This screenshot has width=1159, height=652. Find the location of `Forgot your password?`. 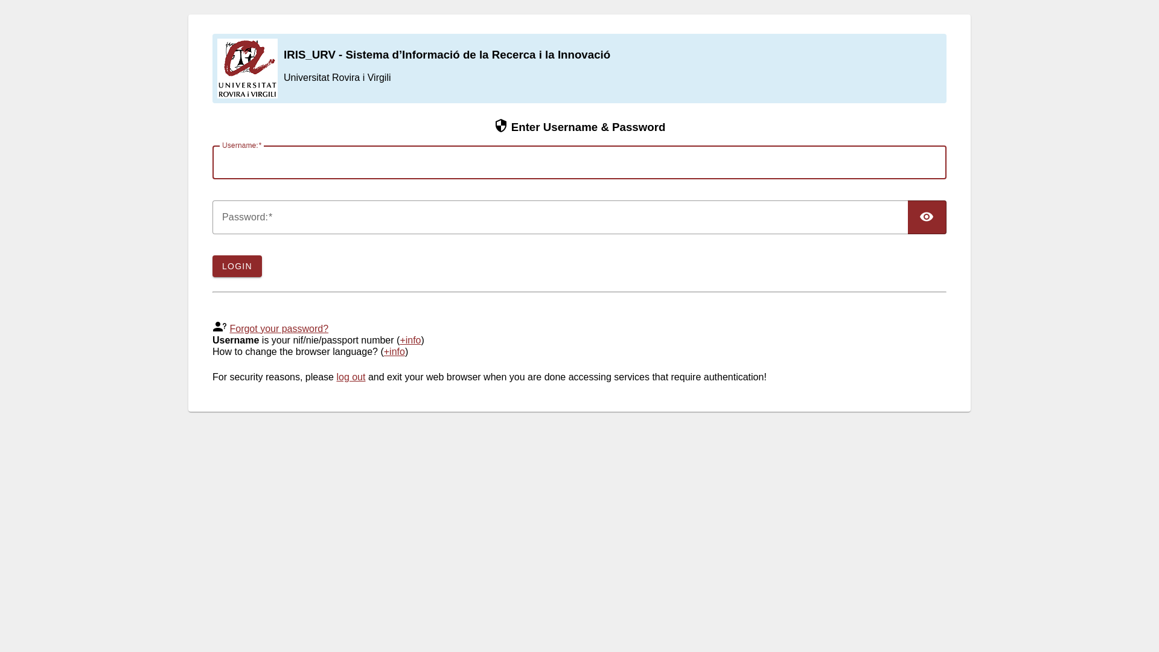

Forgot your password? is located at coordinates (279, 328).